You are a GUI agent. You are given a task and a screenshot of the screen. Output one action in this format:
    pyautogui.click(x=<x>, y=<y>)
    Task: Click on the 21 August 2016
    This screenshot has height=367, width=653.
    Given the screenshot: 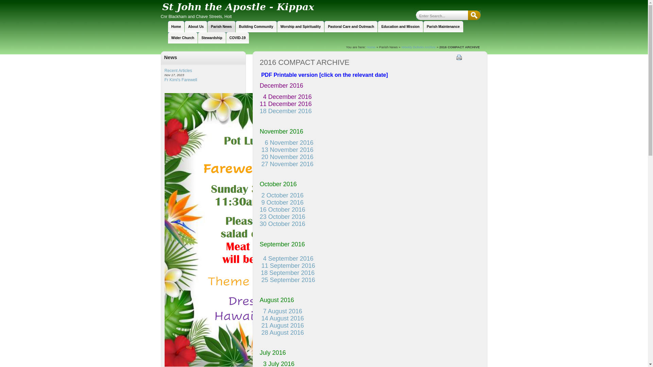 What is the action you would take?
    pyautogui.click(x=283, y=326)
    